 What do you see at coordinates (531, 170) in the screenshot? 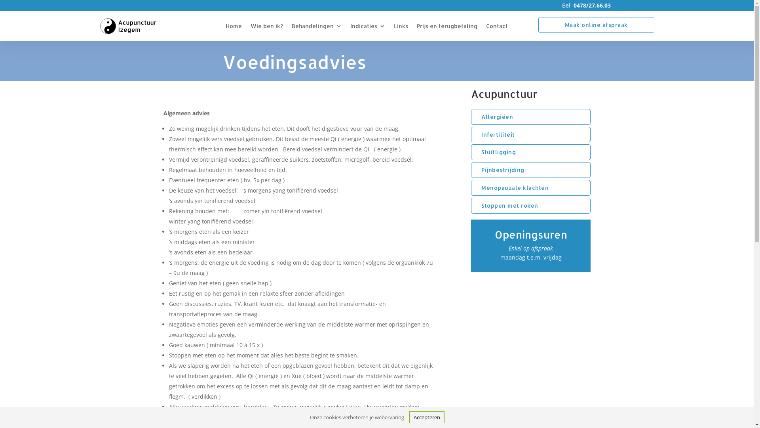
I see `Pijnbestrijding` at bounding box center [531, 170].